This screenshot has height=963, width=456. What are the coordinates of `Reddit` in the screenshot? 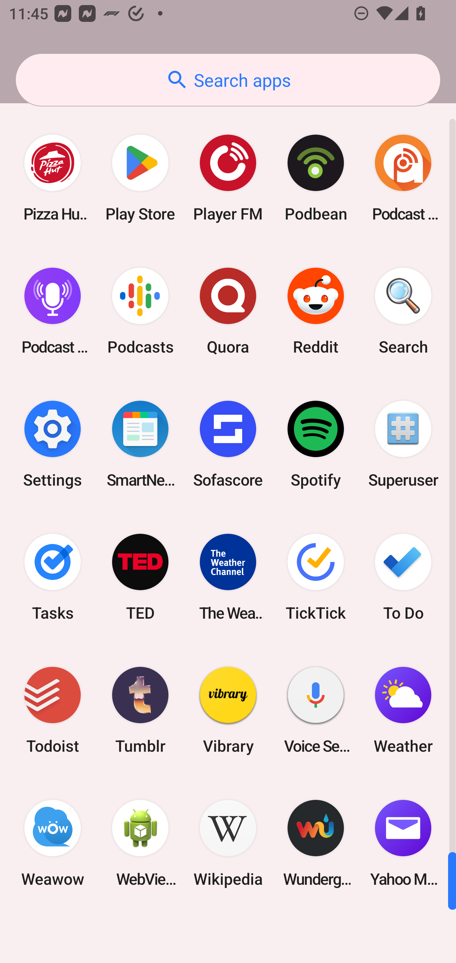 It's located at (315, 311).